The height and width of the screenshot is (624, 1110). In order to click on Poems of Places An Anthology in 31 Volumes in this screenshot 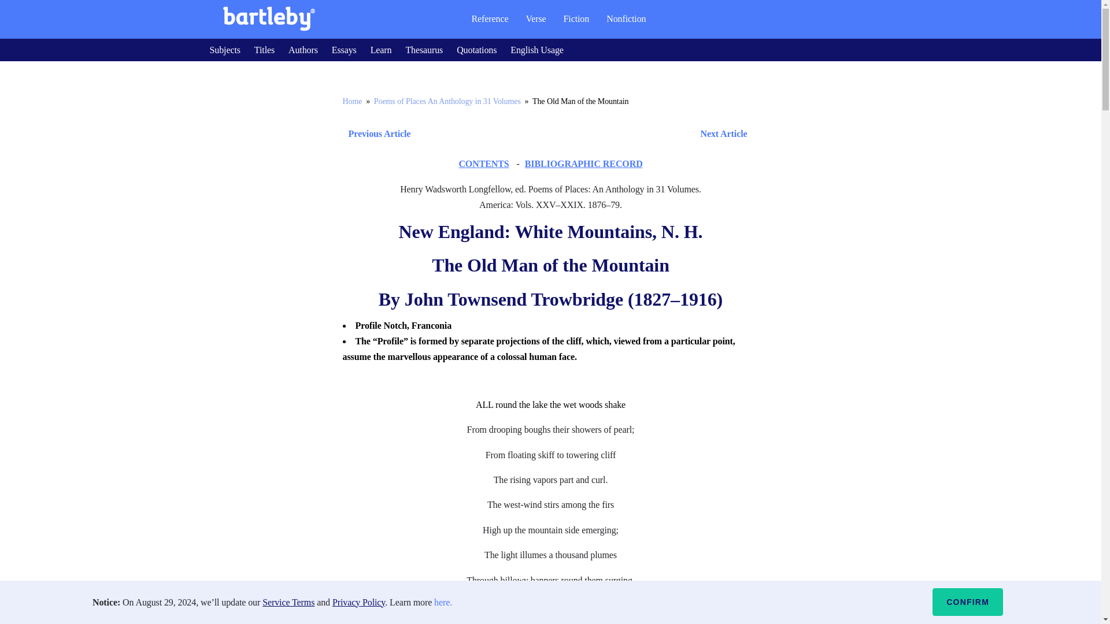, I will do `click(447, 101)`.